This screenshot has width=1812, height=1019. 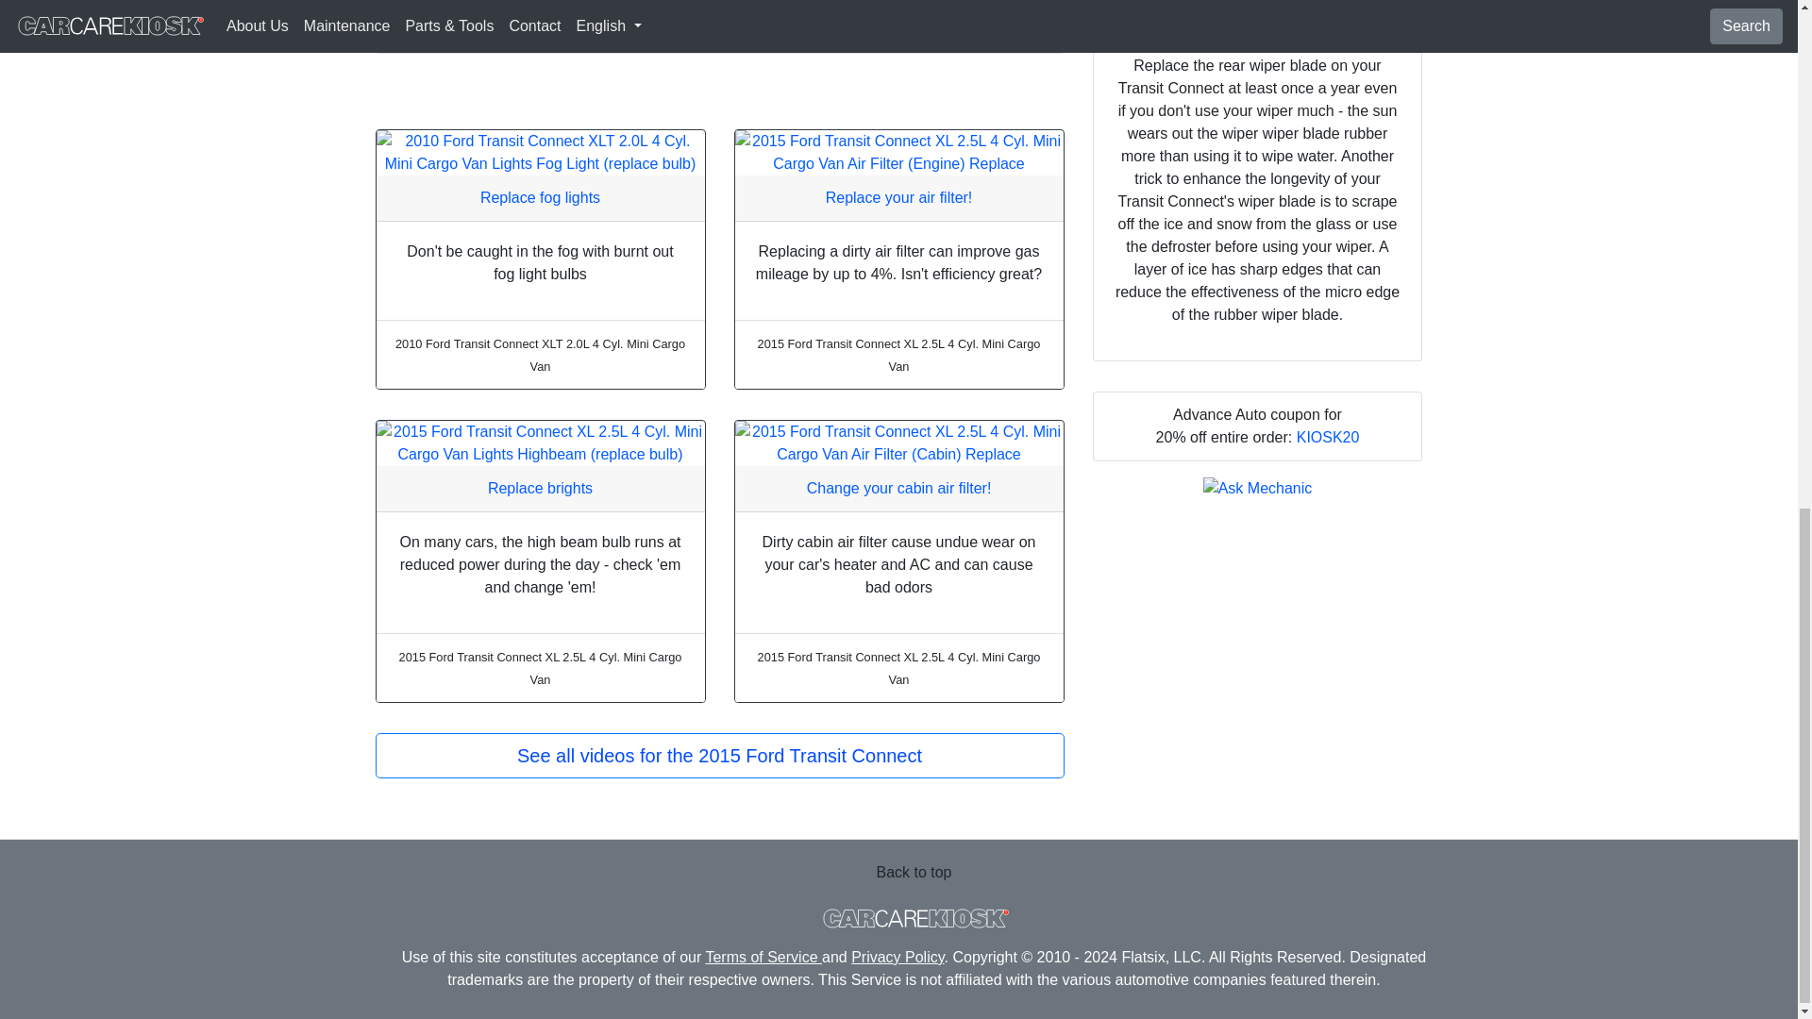 I want to click on Replace your air filter!, so click(x=899, y=197).